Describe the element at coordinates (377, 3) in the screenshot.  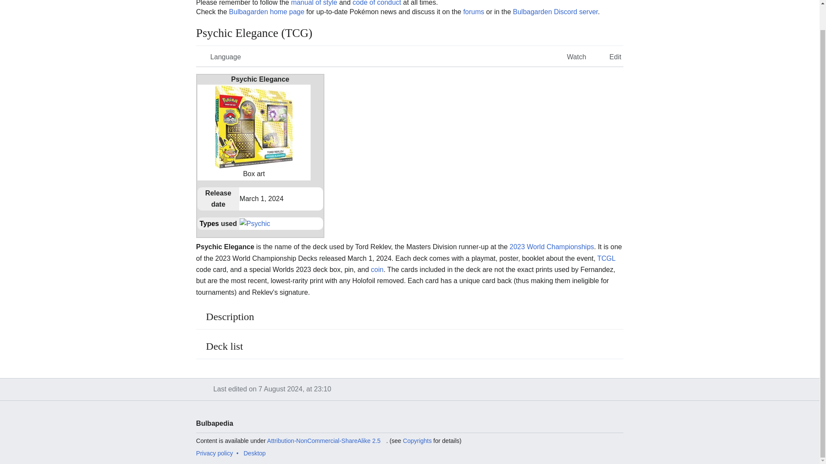
I see `code of conduct` at that location.